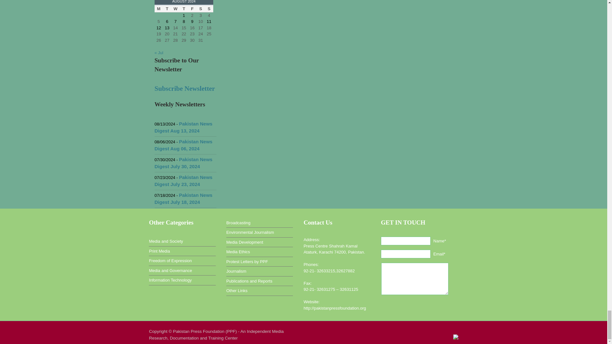 The height and width of the screenshot is (344, 612). What do you see at coordinates (209, 9) in the screenshot?
I see `Sunday` at bounding box center [209, 9].